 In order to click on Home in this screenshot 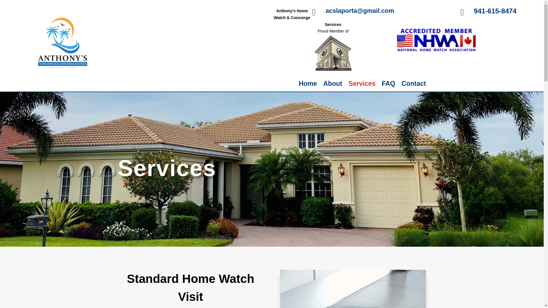, I will do `click(308, 84)`.